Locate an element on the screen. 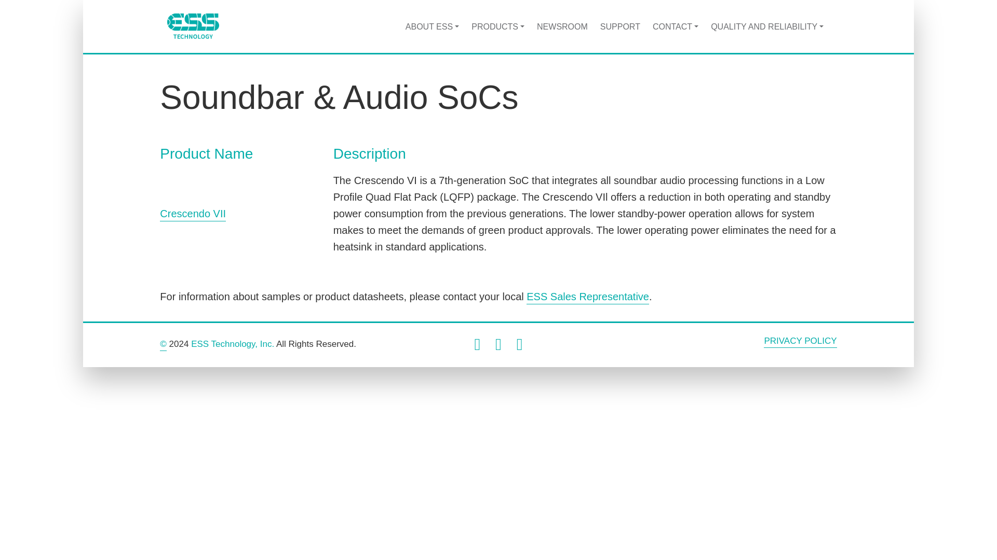  PRODUCTS is located at coordinates (497, 26).